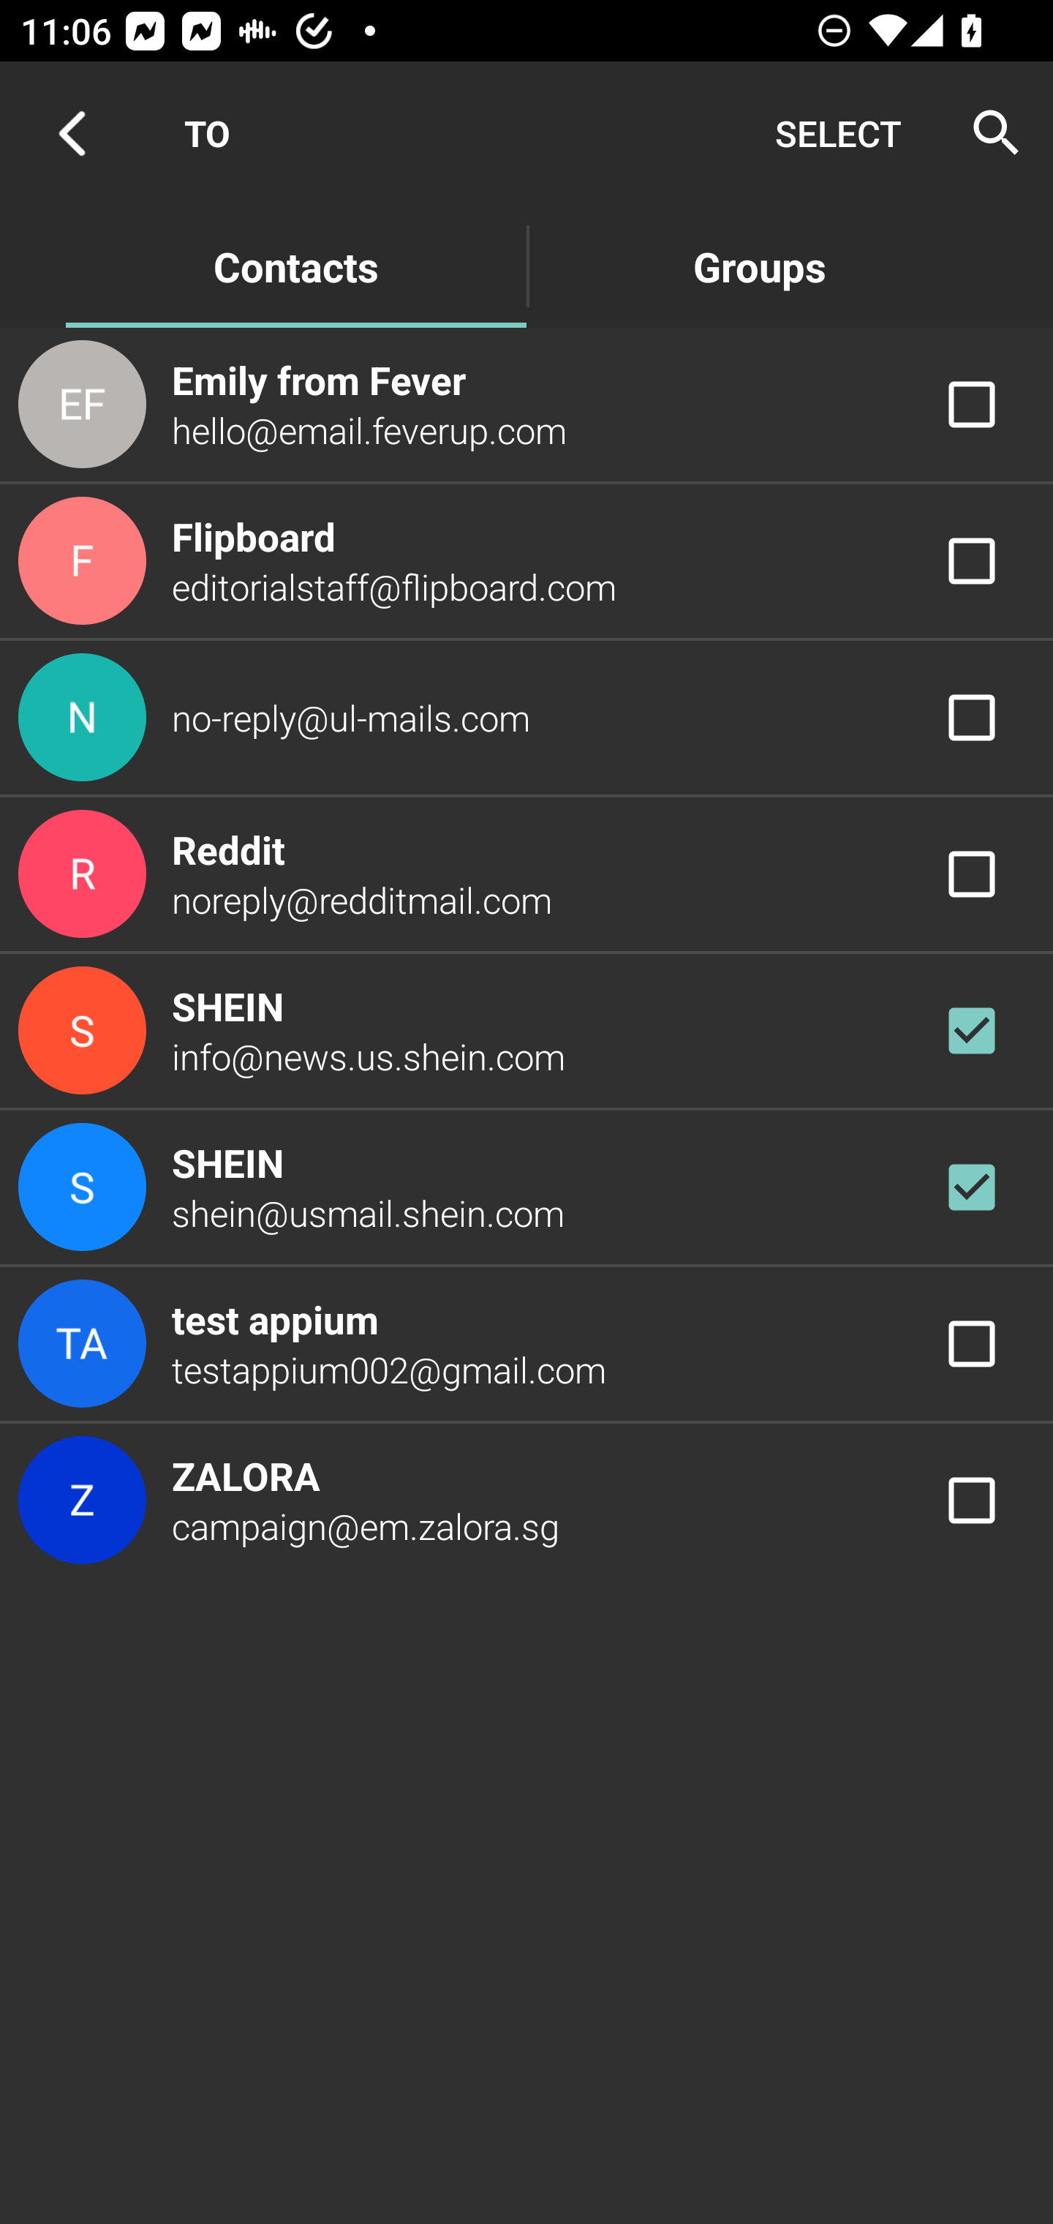 This screenshot has width=1053, height=2224. I want to click on Emily from Fever hello@email.feverup.com, so click(526, 403).